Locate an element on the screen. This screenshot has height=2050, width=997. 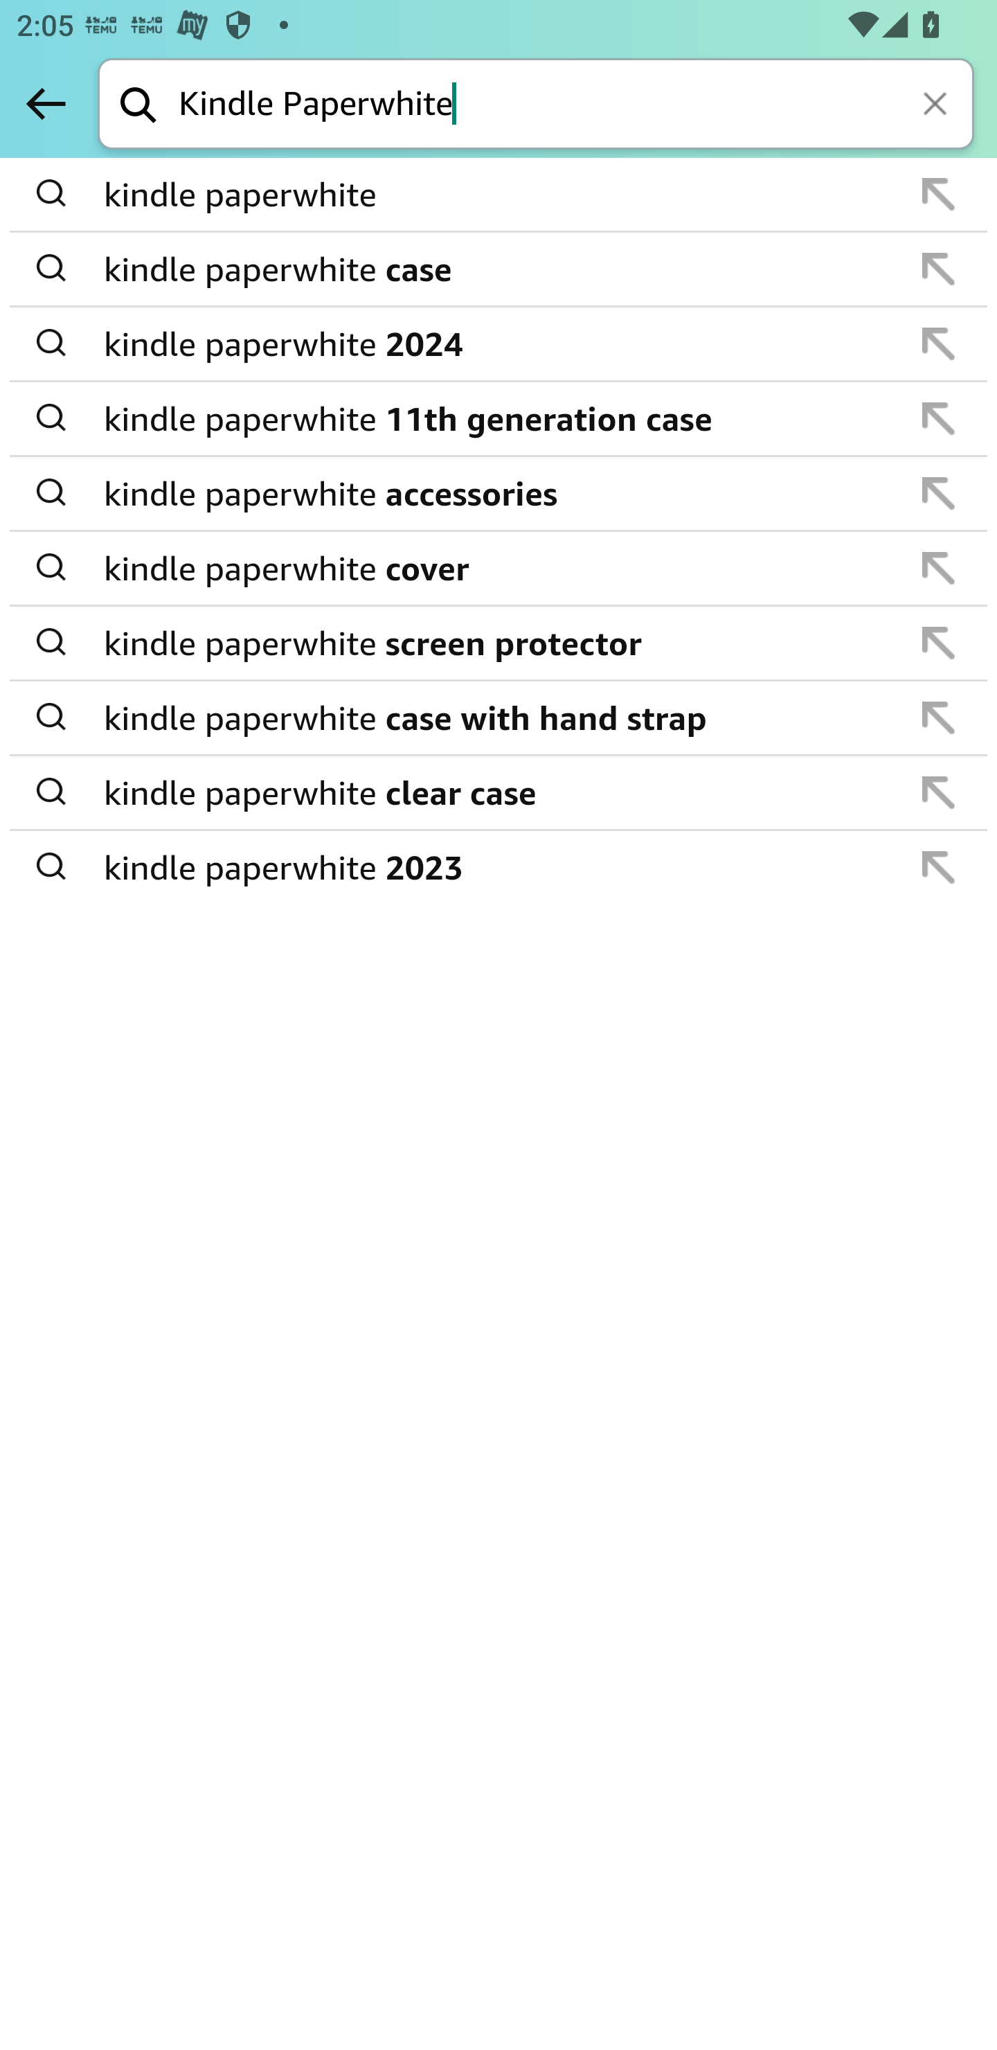
kindle paperwhite is located at coordinates (500, 195).